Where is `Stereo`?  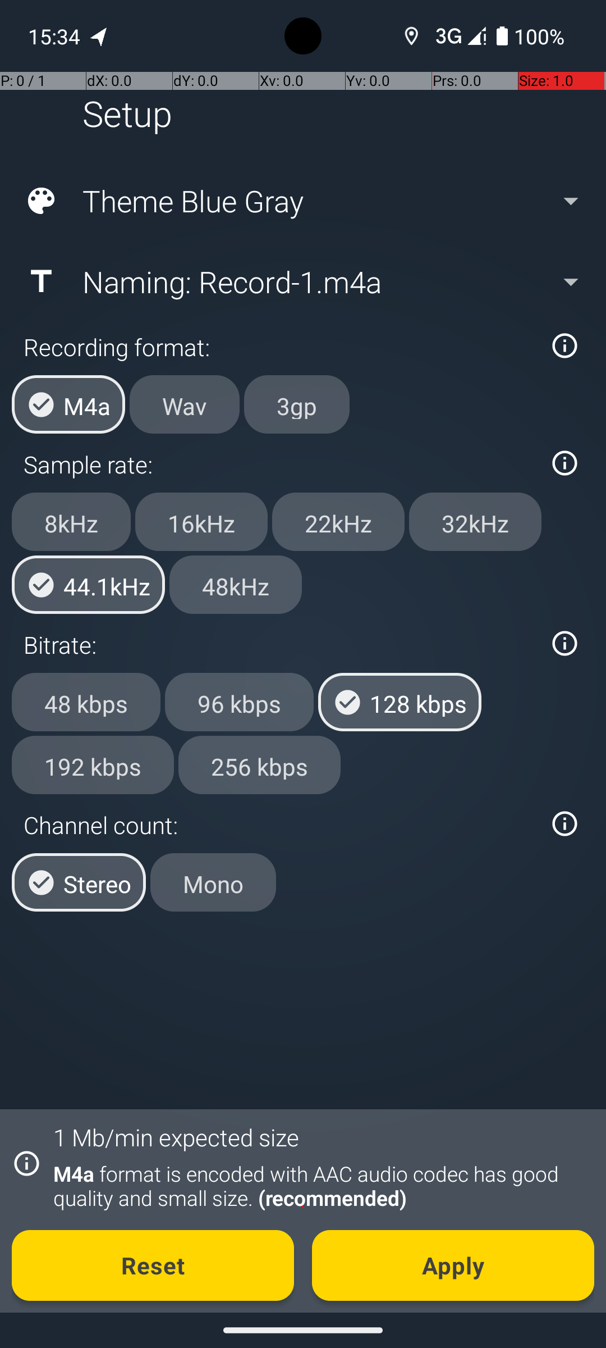 Stereo is located at coordinates (79, 882).